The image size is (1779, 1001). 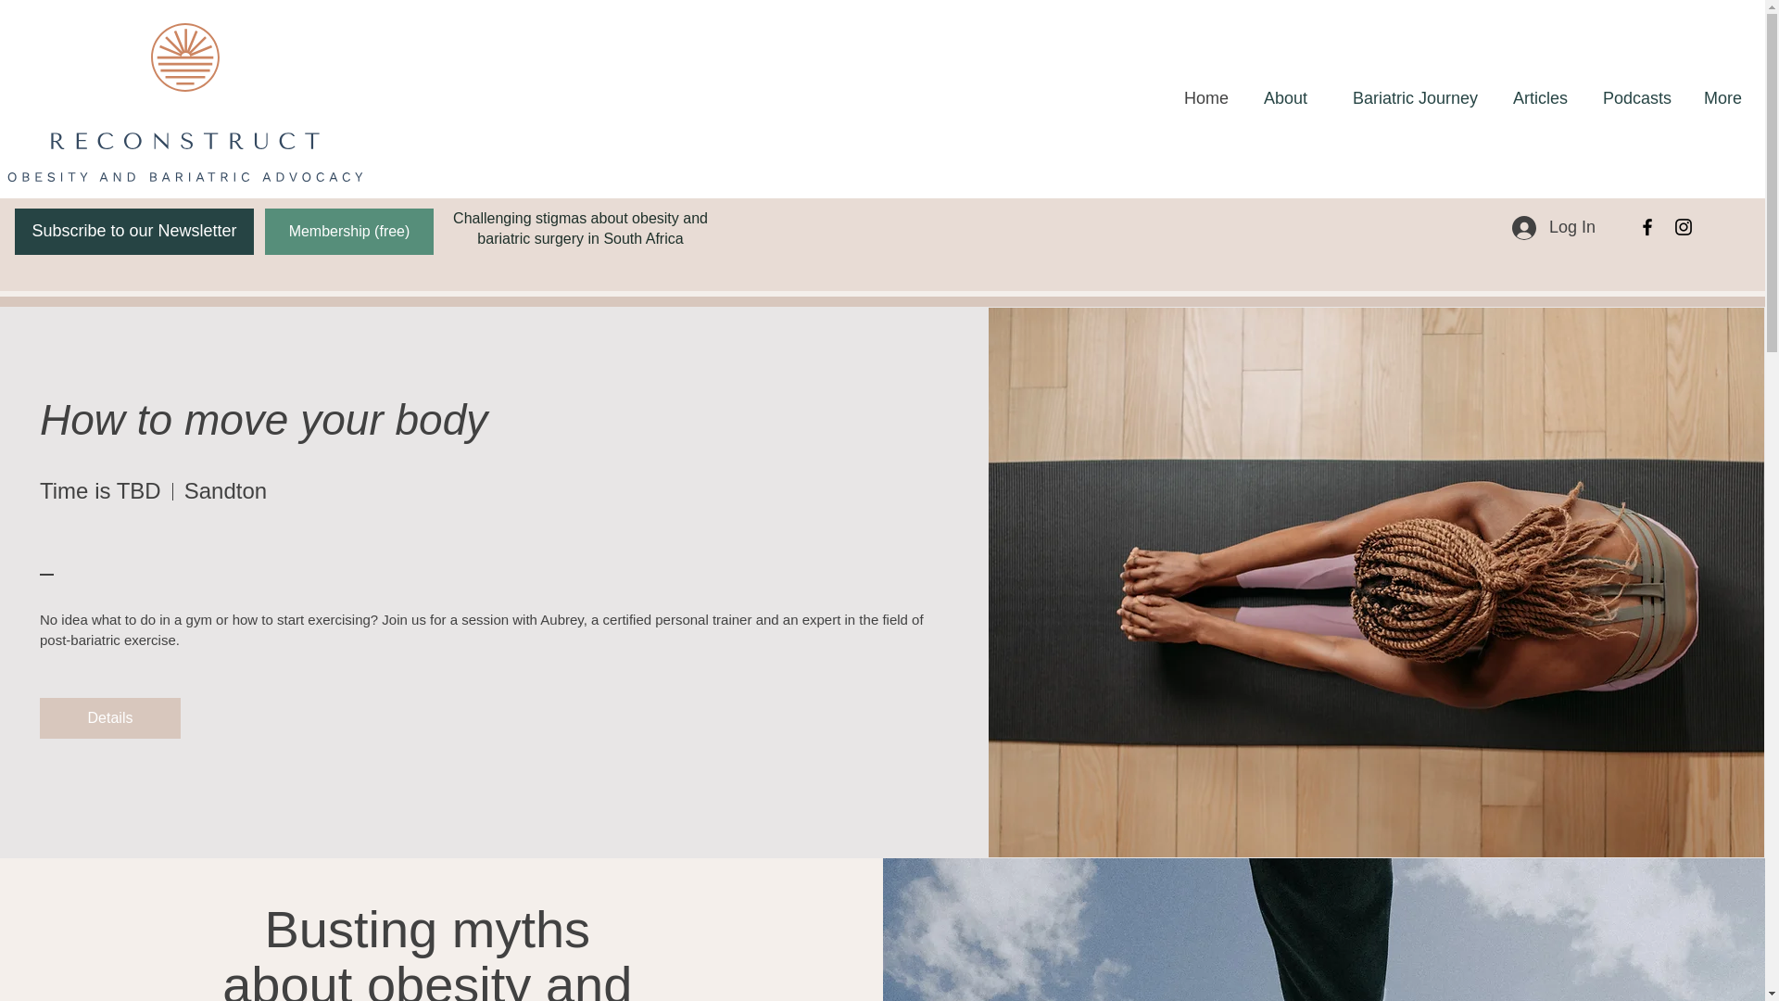 I want to click on About, so click(x=1281, y=98).